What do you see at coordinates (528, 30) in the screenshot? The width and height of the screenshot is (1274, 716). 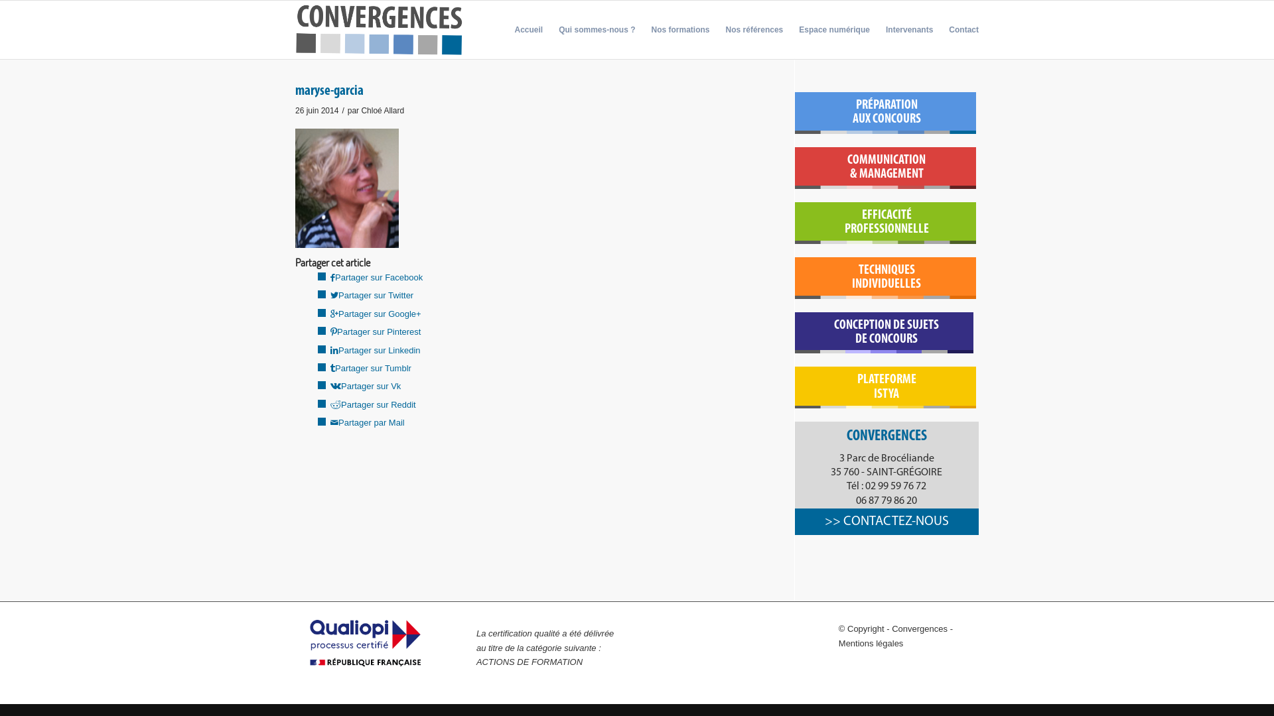 I see `Accueil` at bounding box center [528, 30].